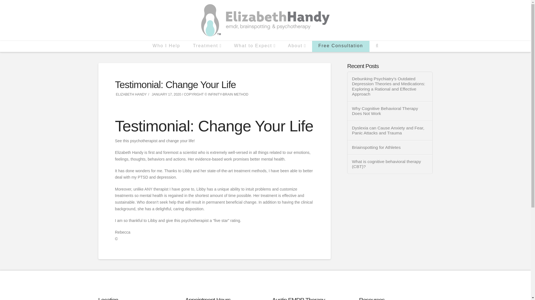  I want to click on About, so click(297, 46).